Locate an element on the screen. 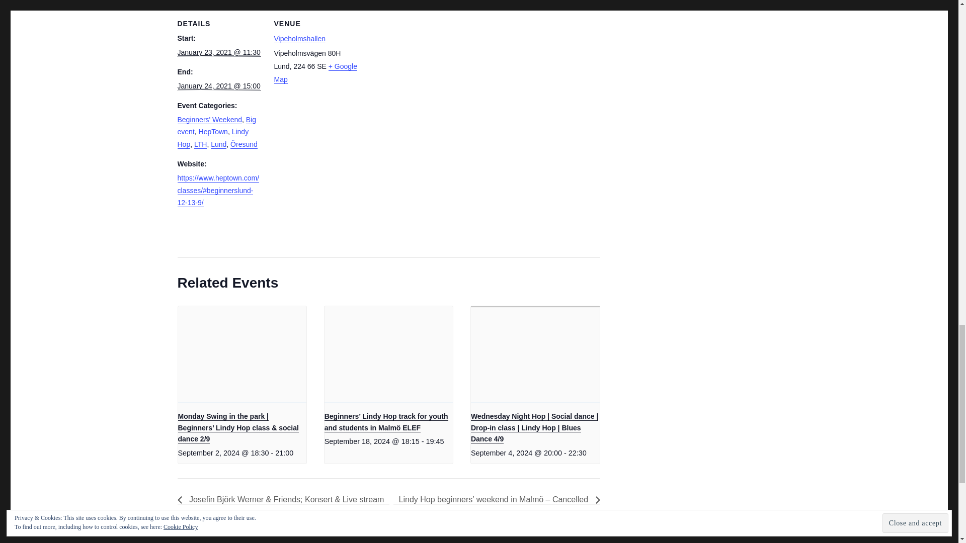 The width and height of the screenshot is (966, 543). HepTown is located at coordinates (213, 132).